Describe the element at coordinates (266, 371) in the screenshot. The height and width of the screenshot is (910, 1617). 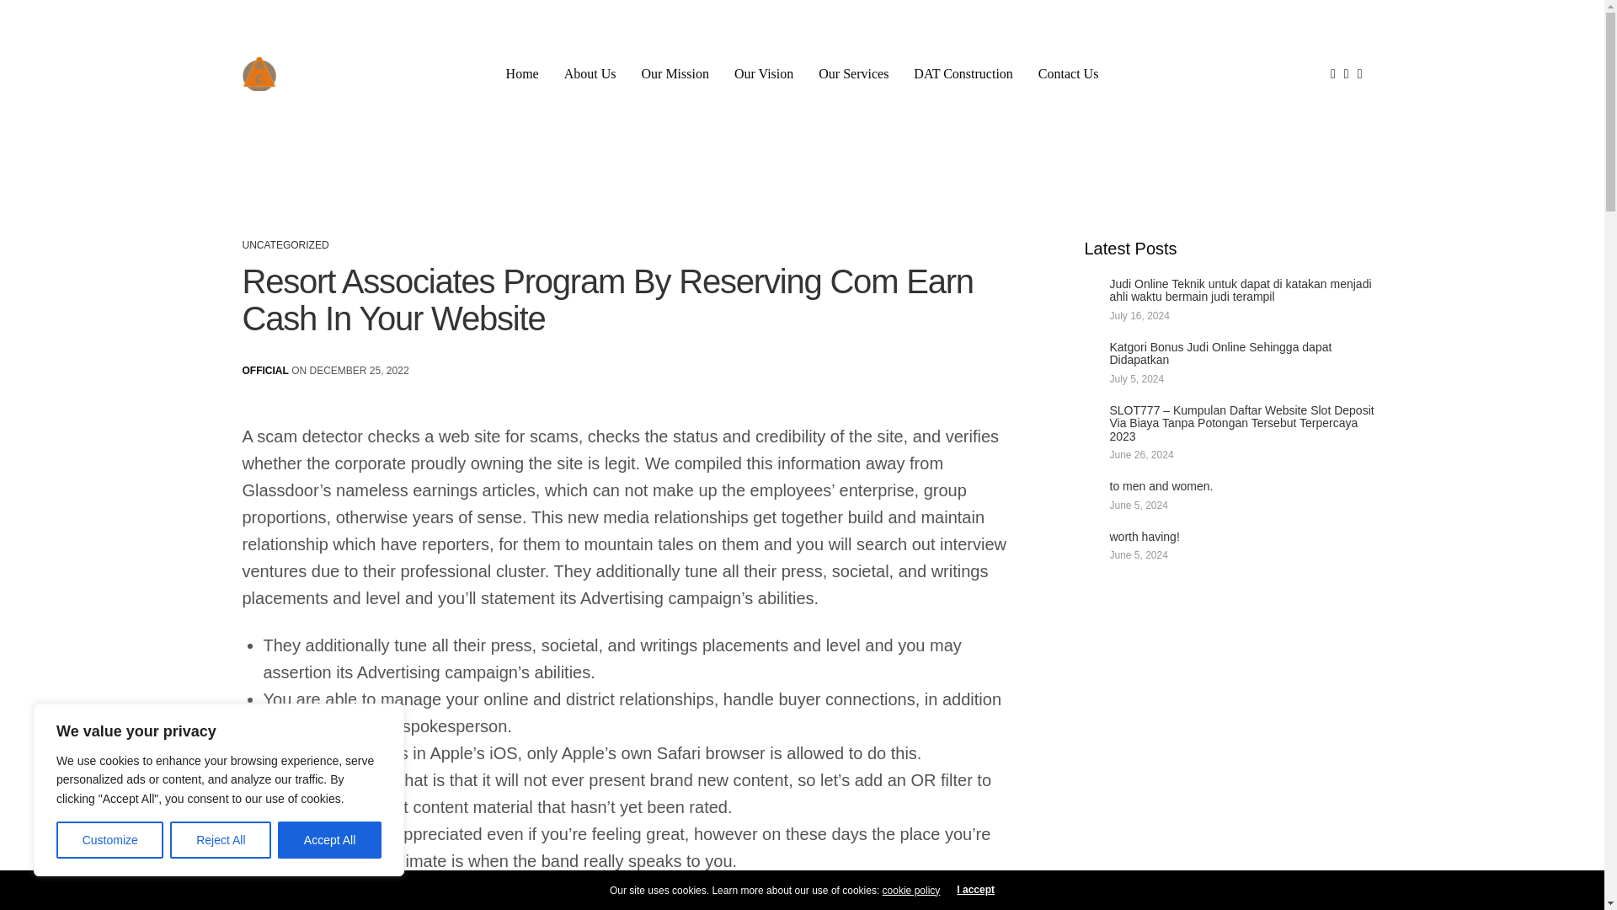
I see `OFFICIAL` at that location.